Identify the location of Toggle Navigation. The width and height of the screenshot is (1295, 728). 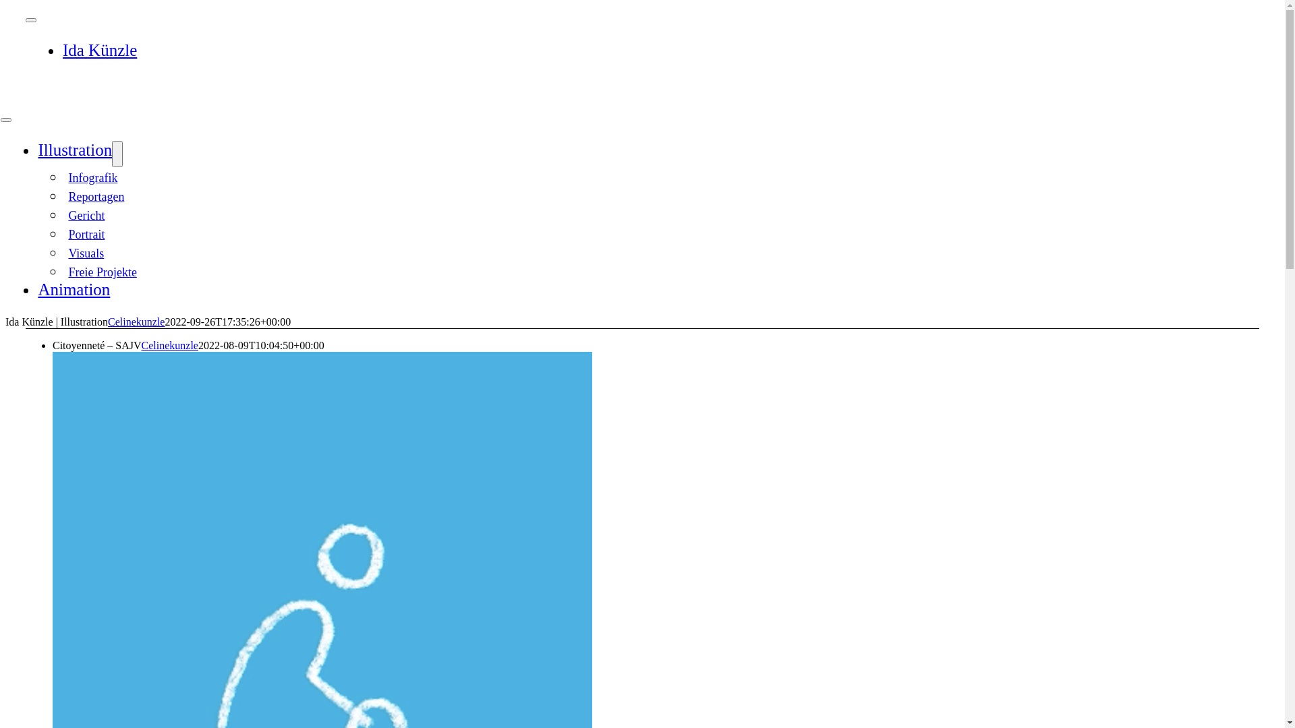
(31, 20).